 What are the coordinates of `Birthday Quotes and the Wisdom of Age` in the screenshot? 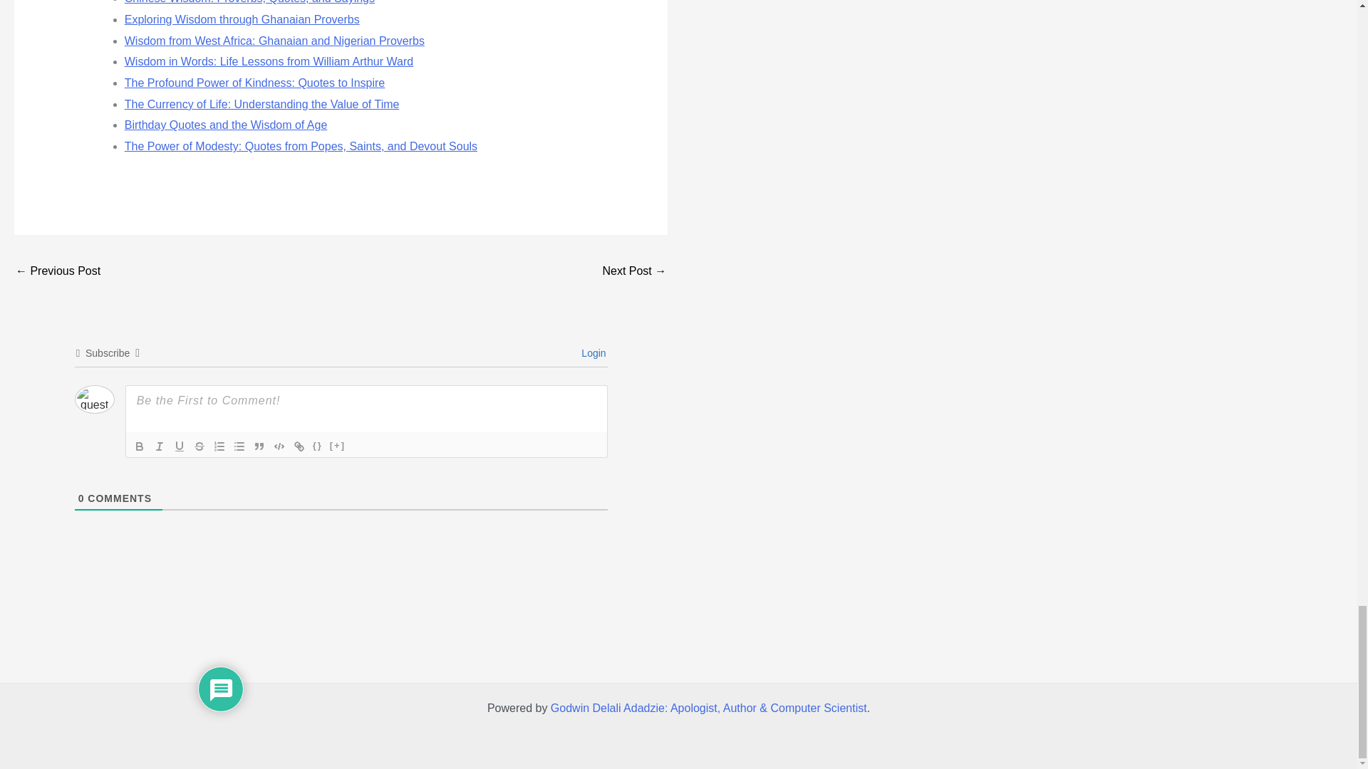 It's located at (226, 125).